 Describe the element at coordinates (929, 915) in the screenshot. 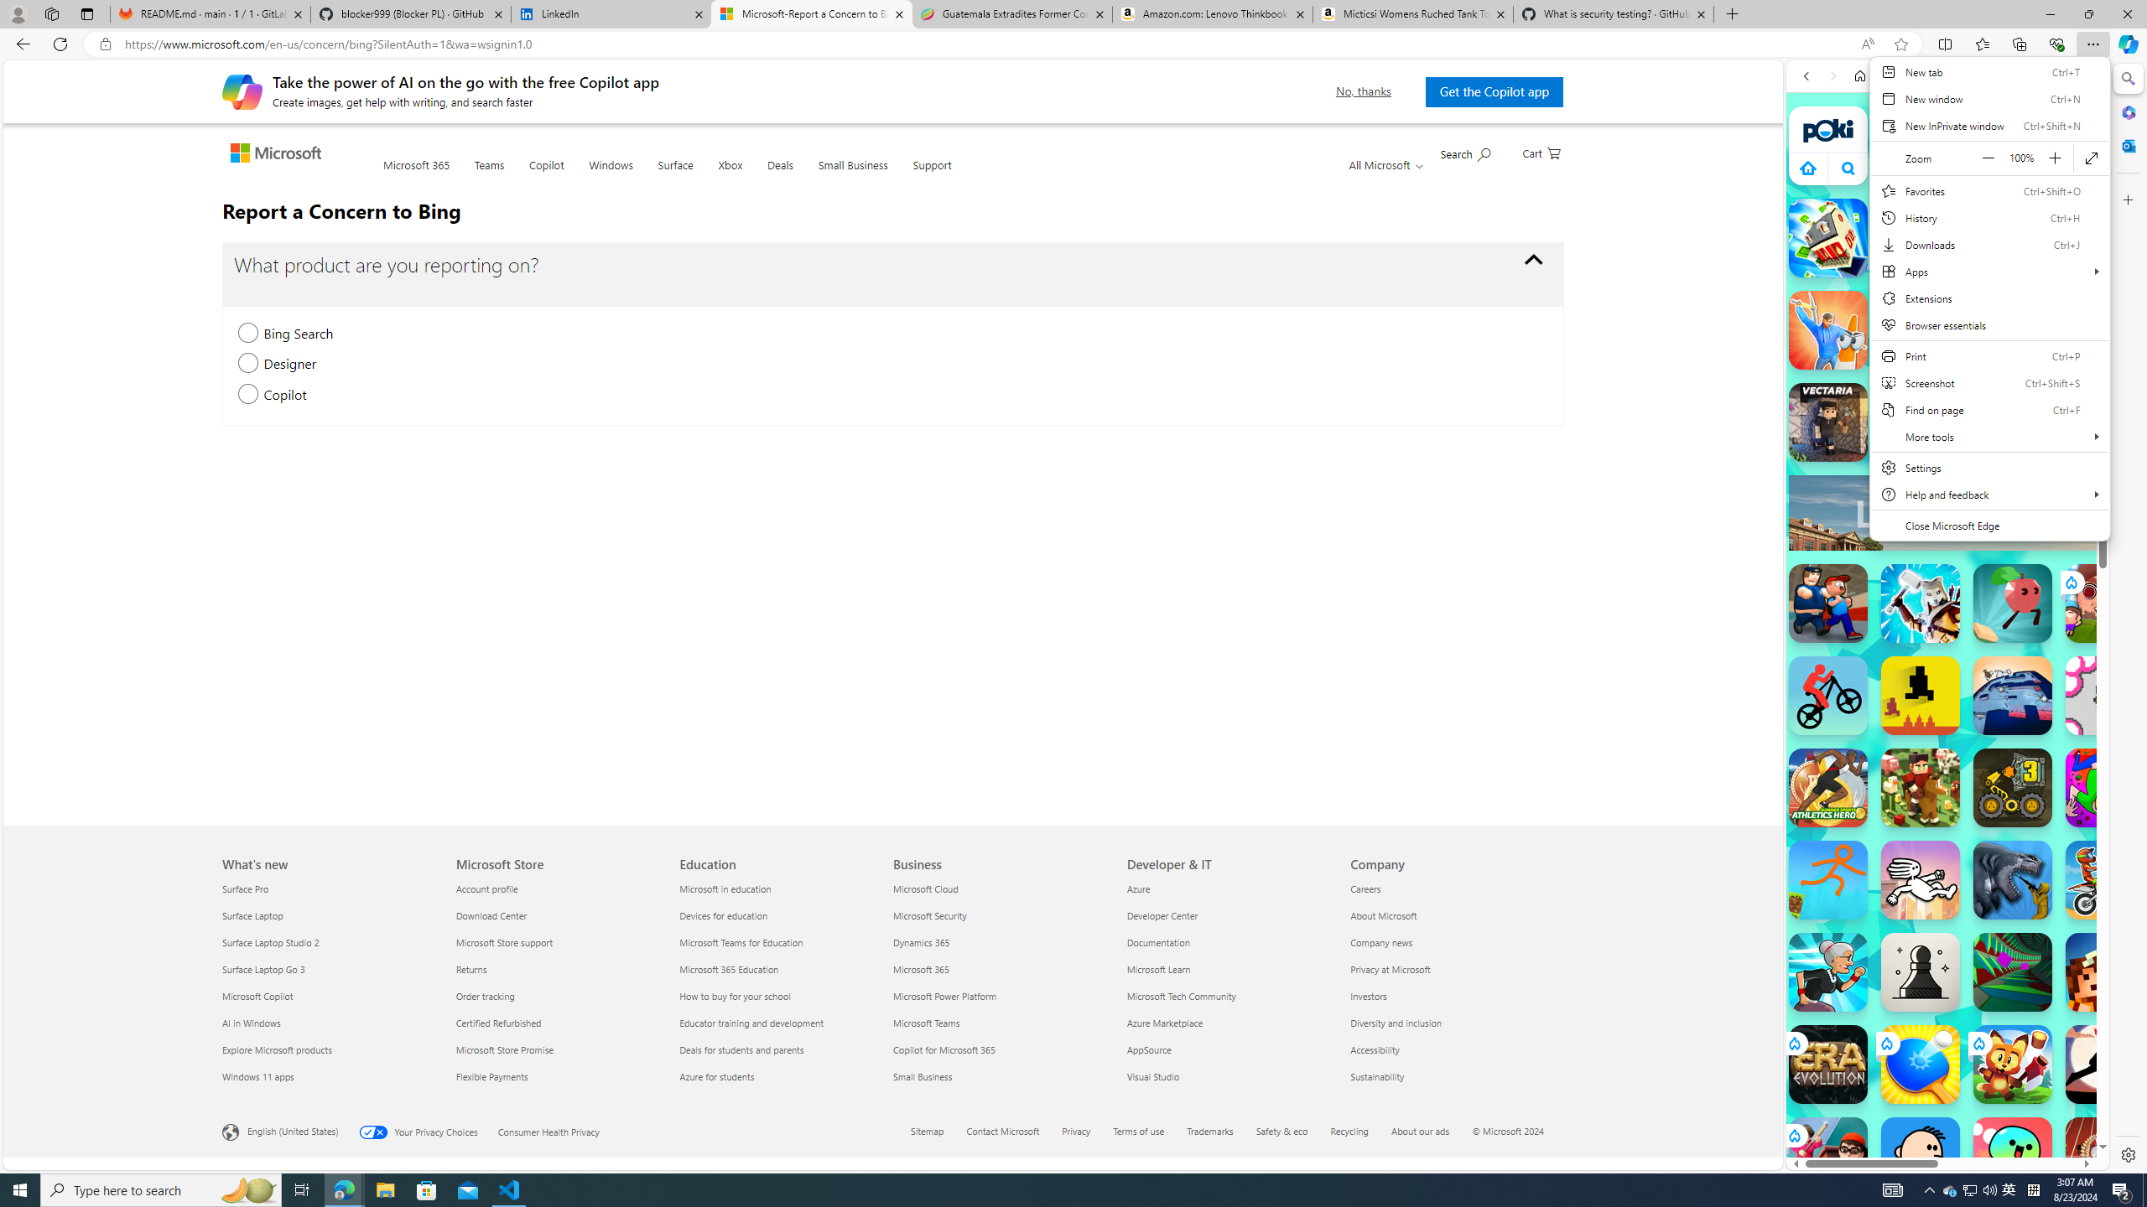

I see `Microsoft Security Business` at that location.